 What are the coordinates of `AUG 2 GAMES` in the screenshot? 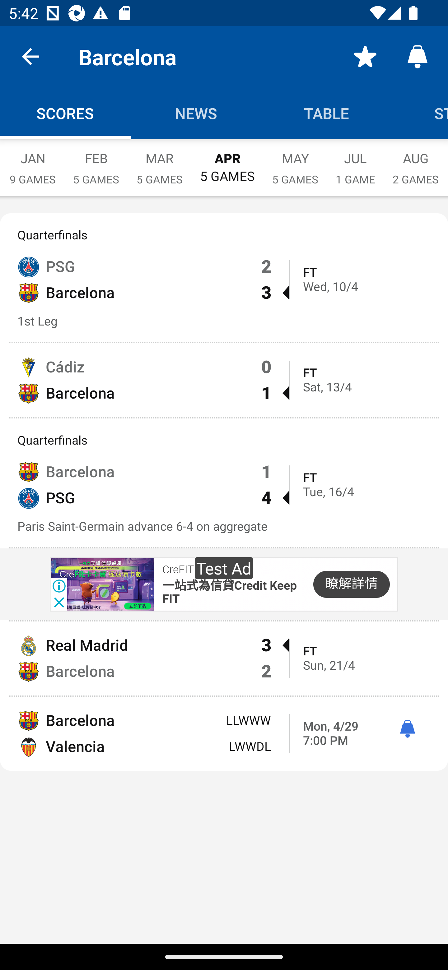 It's located at (416, 162).